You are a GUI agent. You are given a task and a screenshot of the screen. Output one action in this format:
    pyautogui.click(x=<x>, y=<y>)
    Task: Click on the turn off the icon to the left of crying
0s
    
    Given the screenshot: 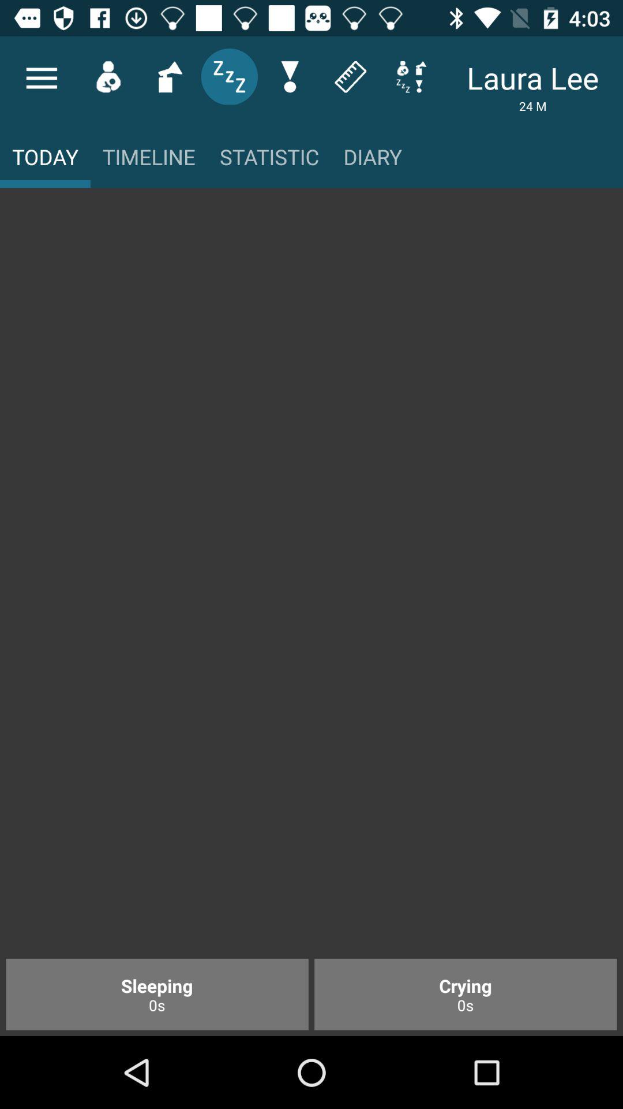 What is the action you would take?
    pyautogui.click(x=157, y=994)
    